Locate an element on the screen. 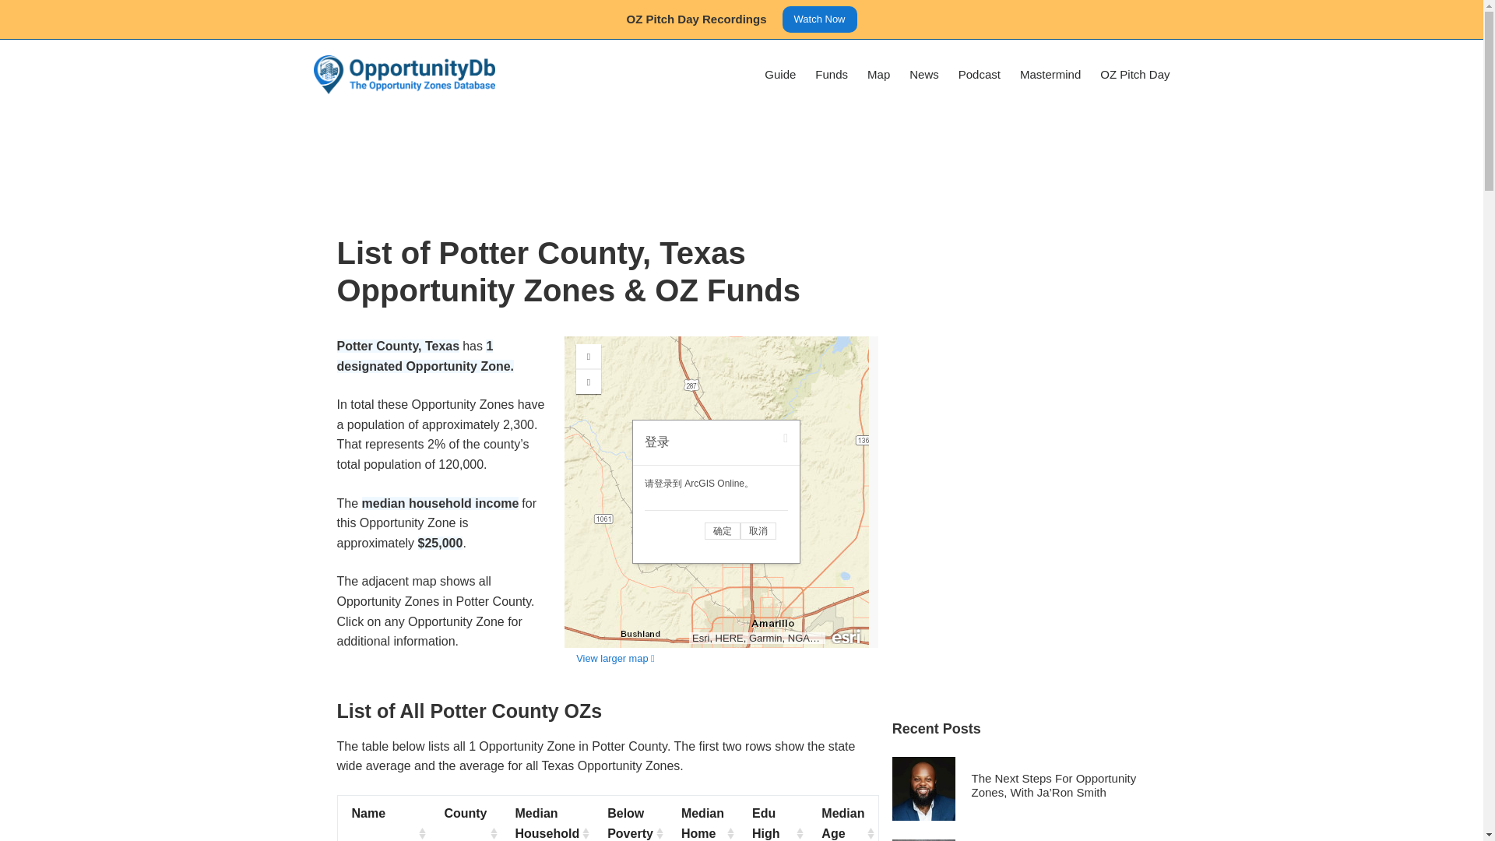 This screenshot has height=841, width=1495. View larger map is located at coordinates (615, 659).